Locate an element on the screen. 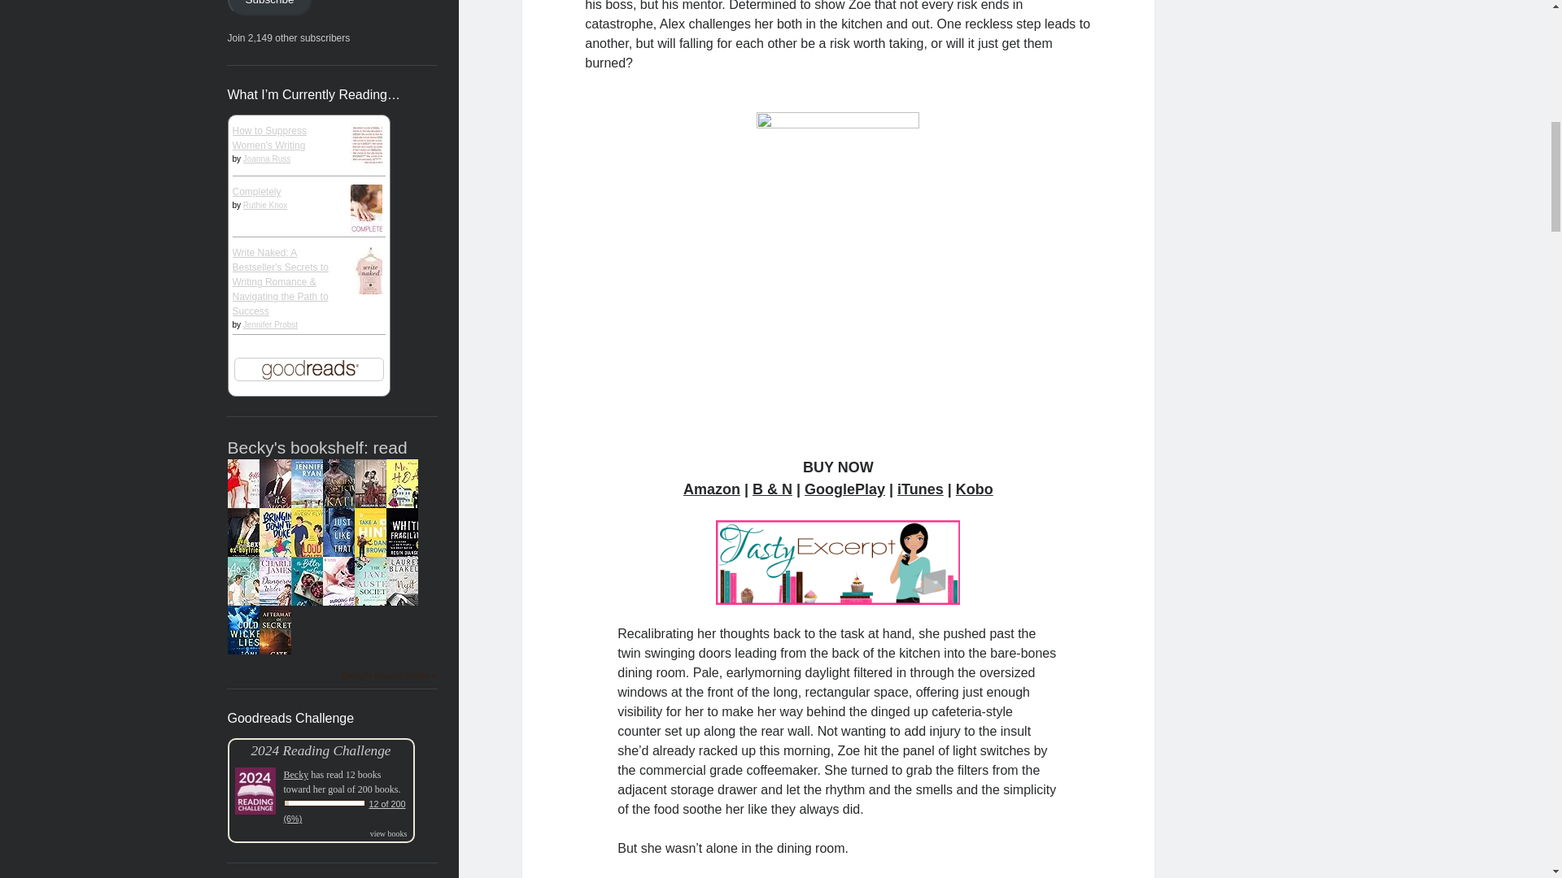  Becky's bookshelf: read is located at coordinates (317, 447).